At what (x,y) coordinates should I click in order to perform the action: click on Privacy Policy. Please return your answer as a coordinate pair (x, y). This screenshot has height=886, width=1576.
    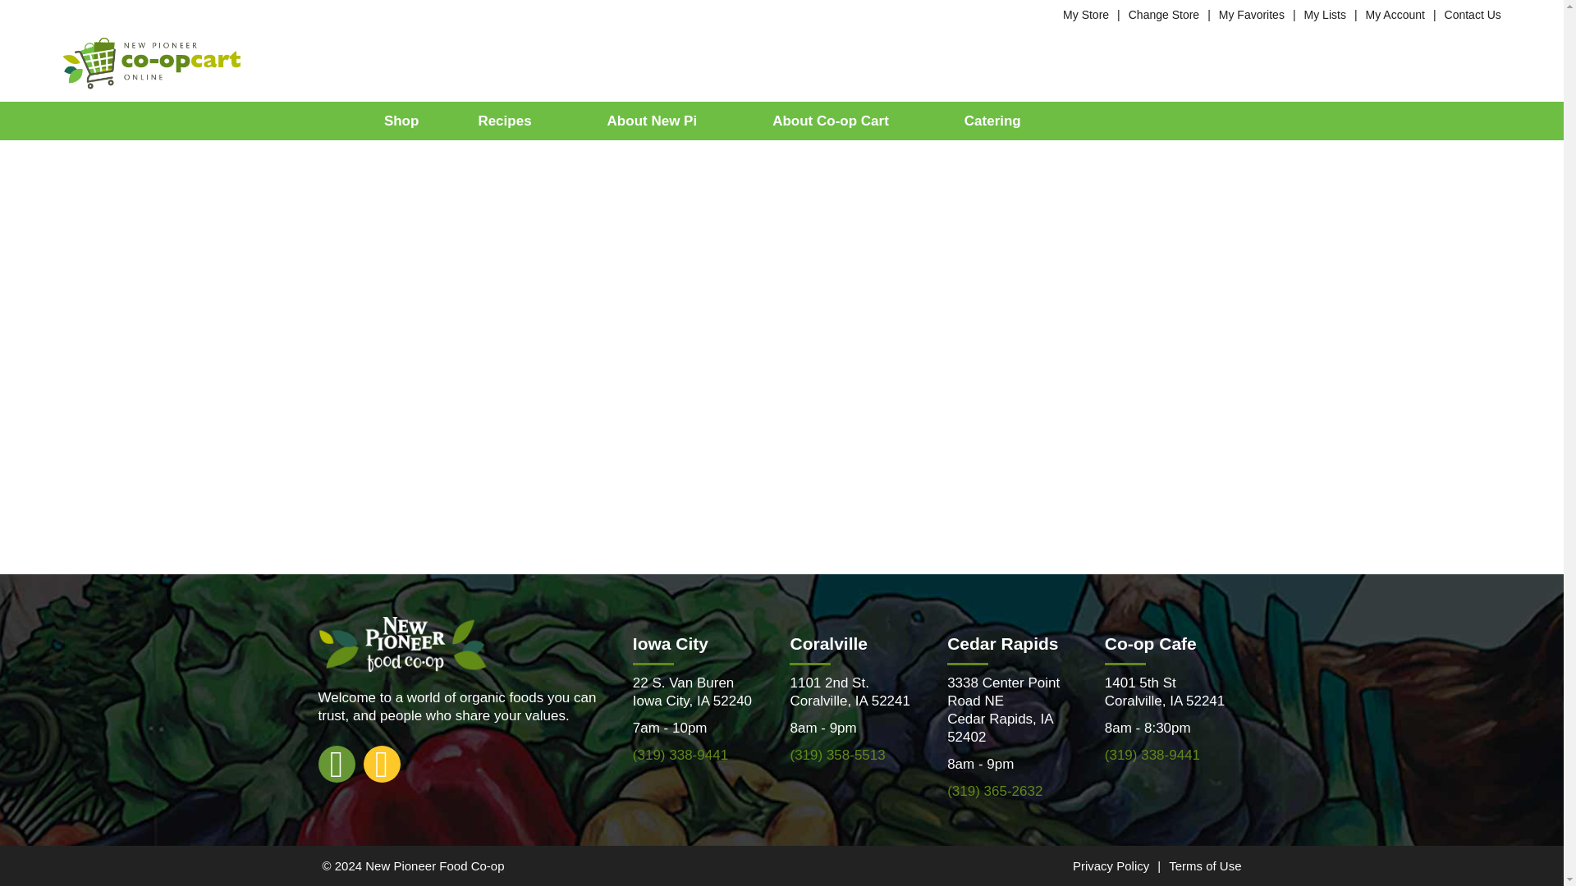
    Looking at the image, I should click on (1111, 865).